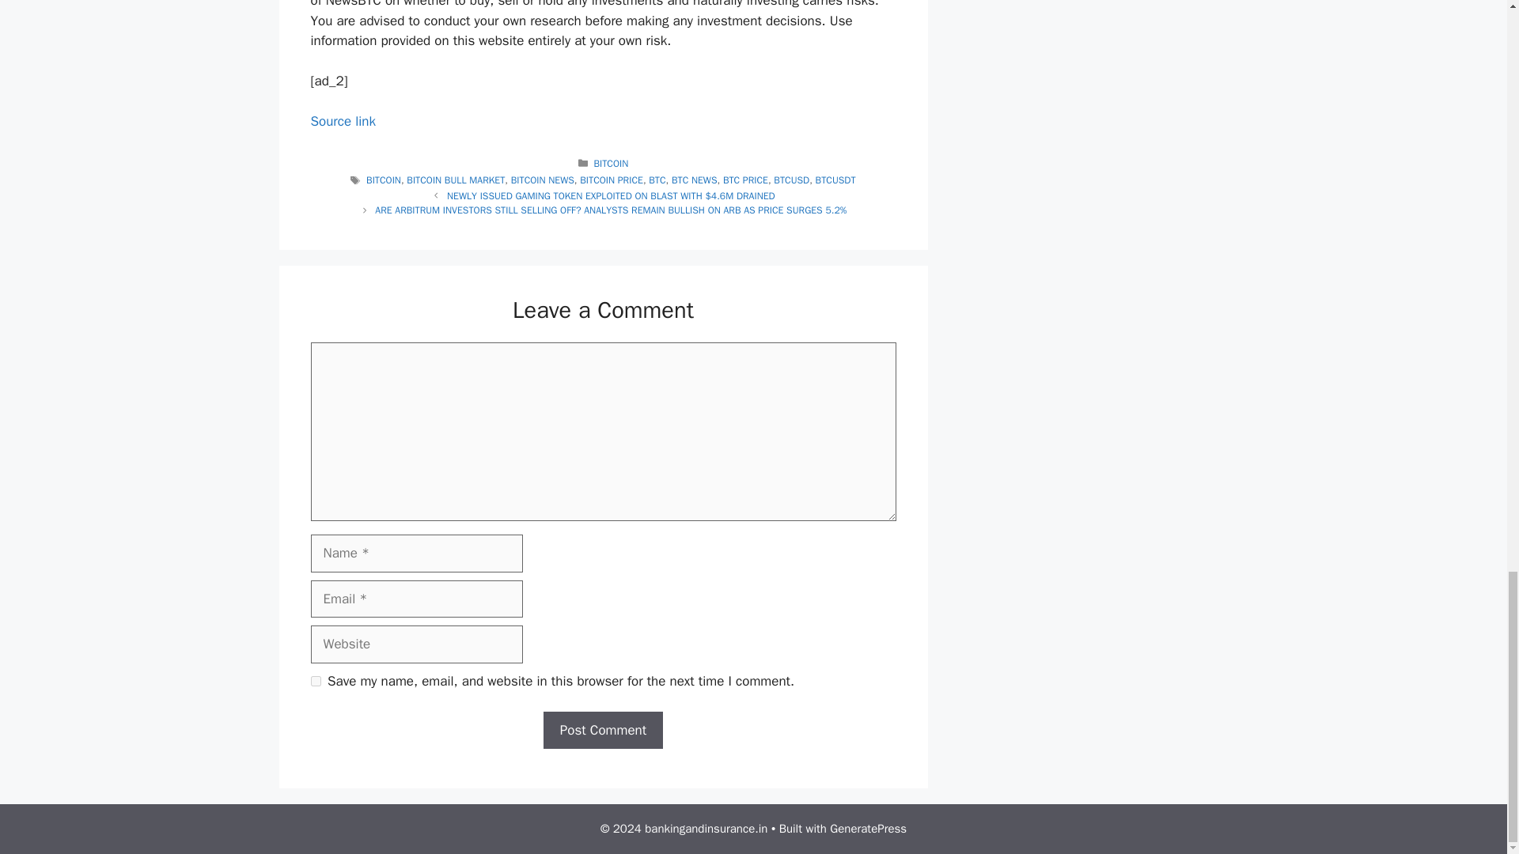 The height and width of the screenshot is (854, 1519). What do you see at coordinates (342, 121) in the screenshot?
I see `Source link` at bounding box center [342, 121].